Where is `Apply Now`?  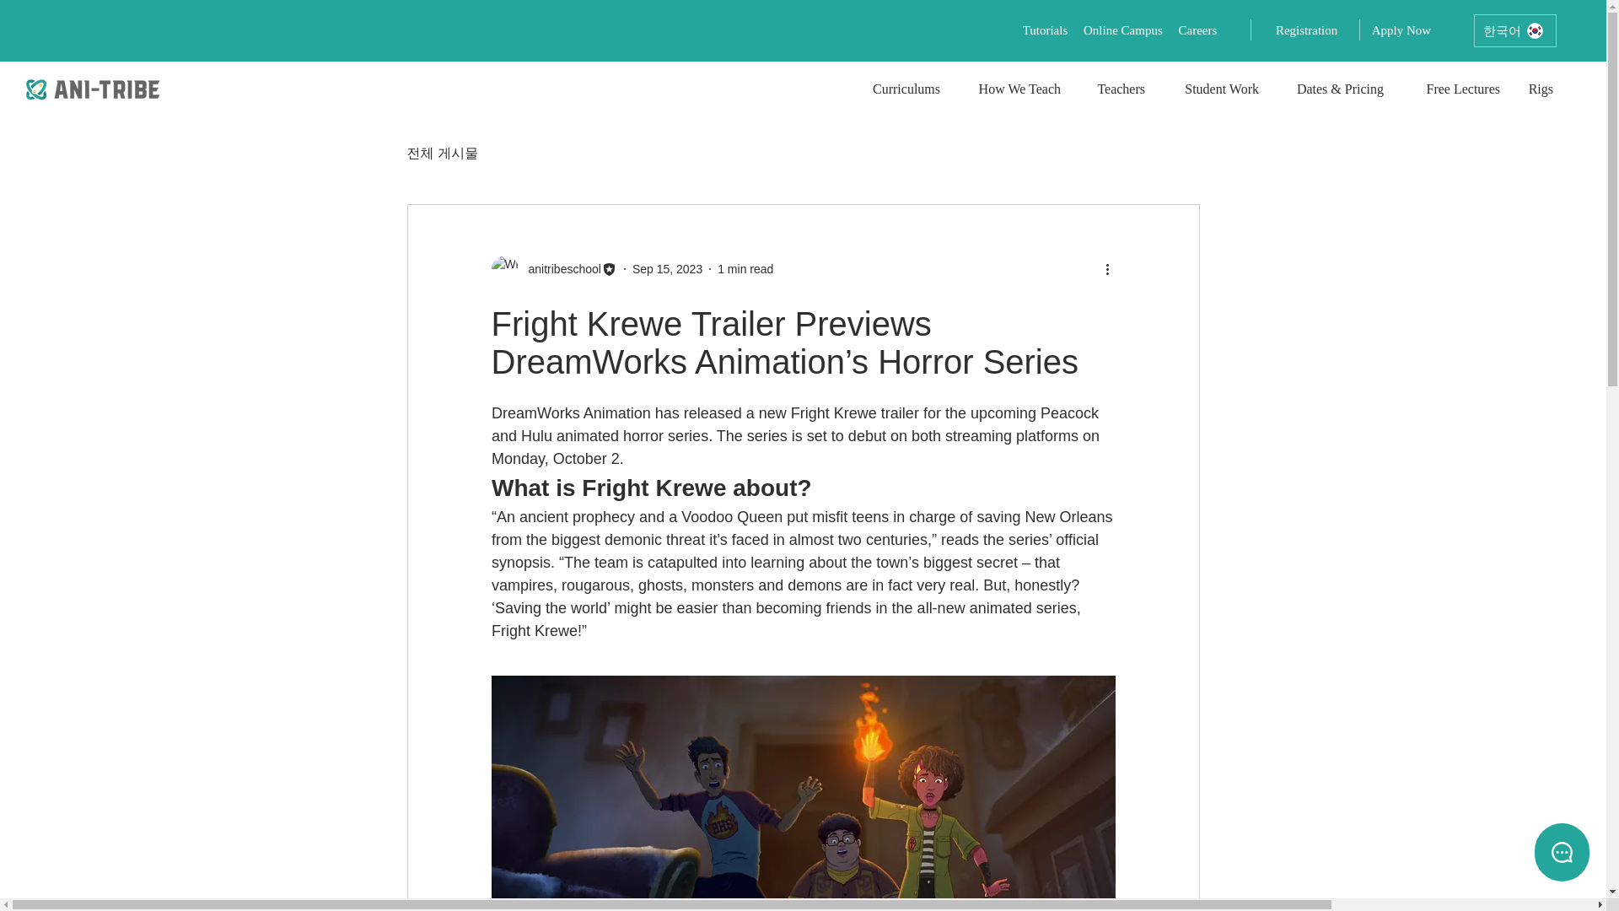 Apply Now is located at coordinates (1400, 30).